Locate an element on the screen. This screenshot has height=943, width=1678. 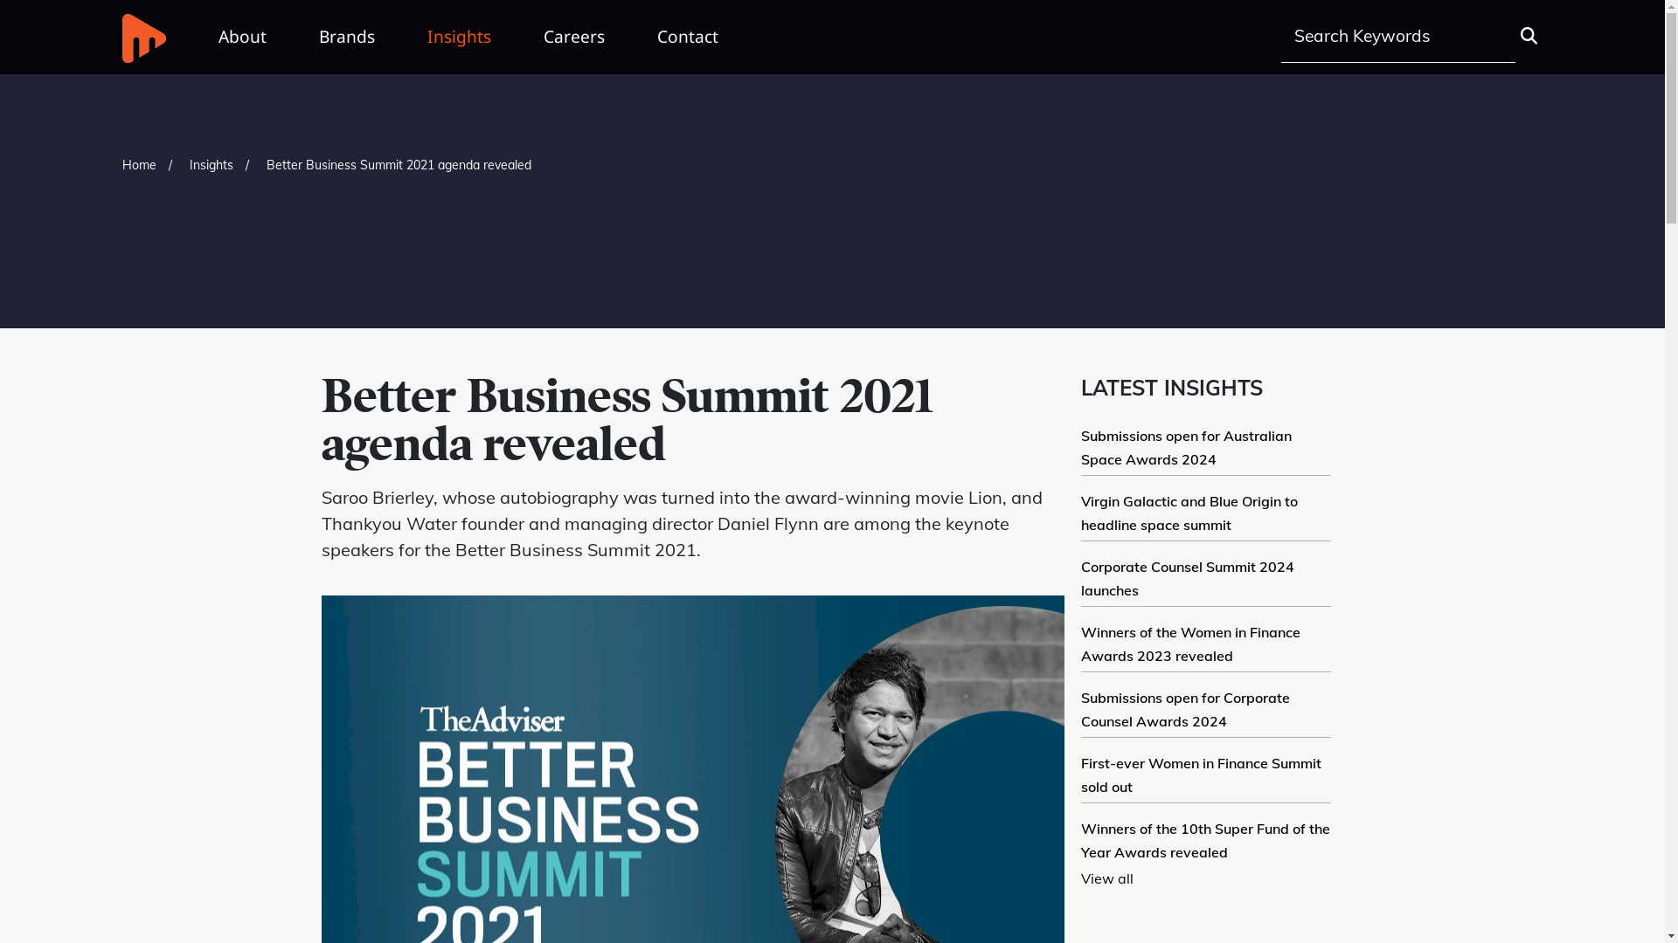
Submissions open for Australian Space Awards 2024 is located at coordinates (1187, 447).